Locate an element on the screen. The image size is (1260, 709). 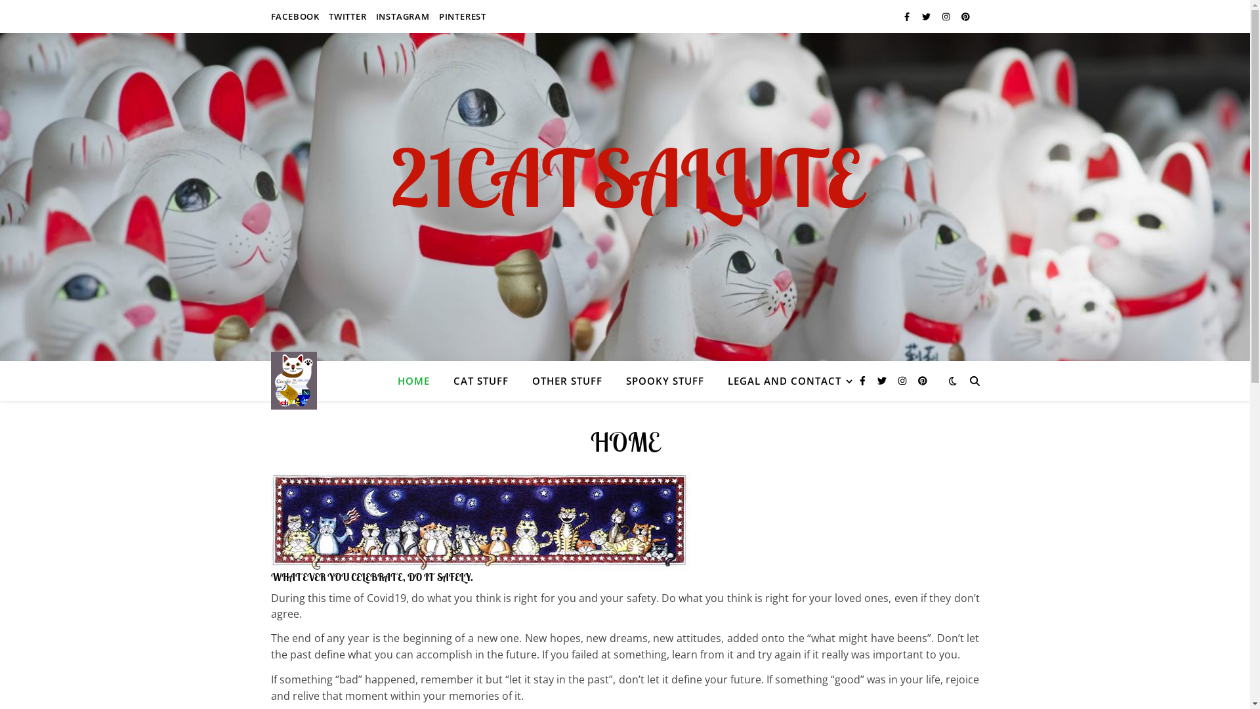
21CatSalute is located at coordinates (293, 381).